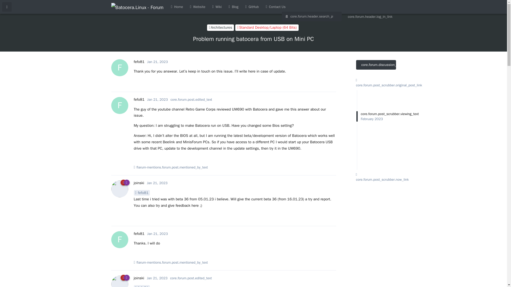 This screenshot has width=511, height=287. What do you see at coordinates (220, 27) in the screenshot?
I see `Saturday, January 21, 2023 5:02 AM` at bounding box center [220, 27].